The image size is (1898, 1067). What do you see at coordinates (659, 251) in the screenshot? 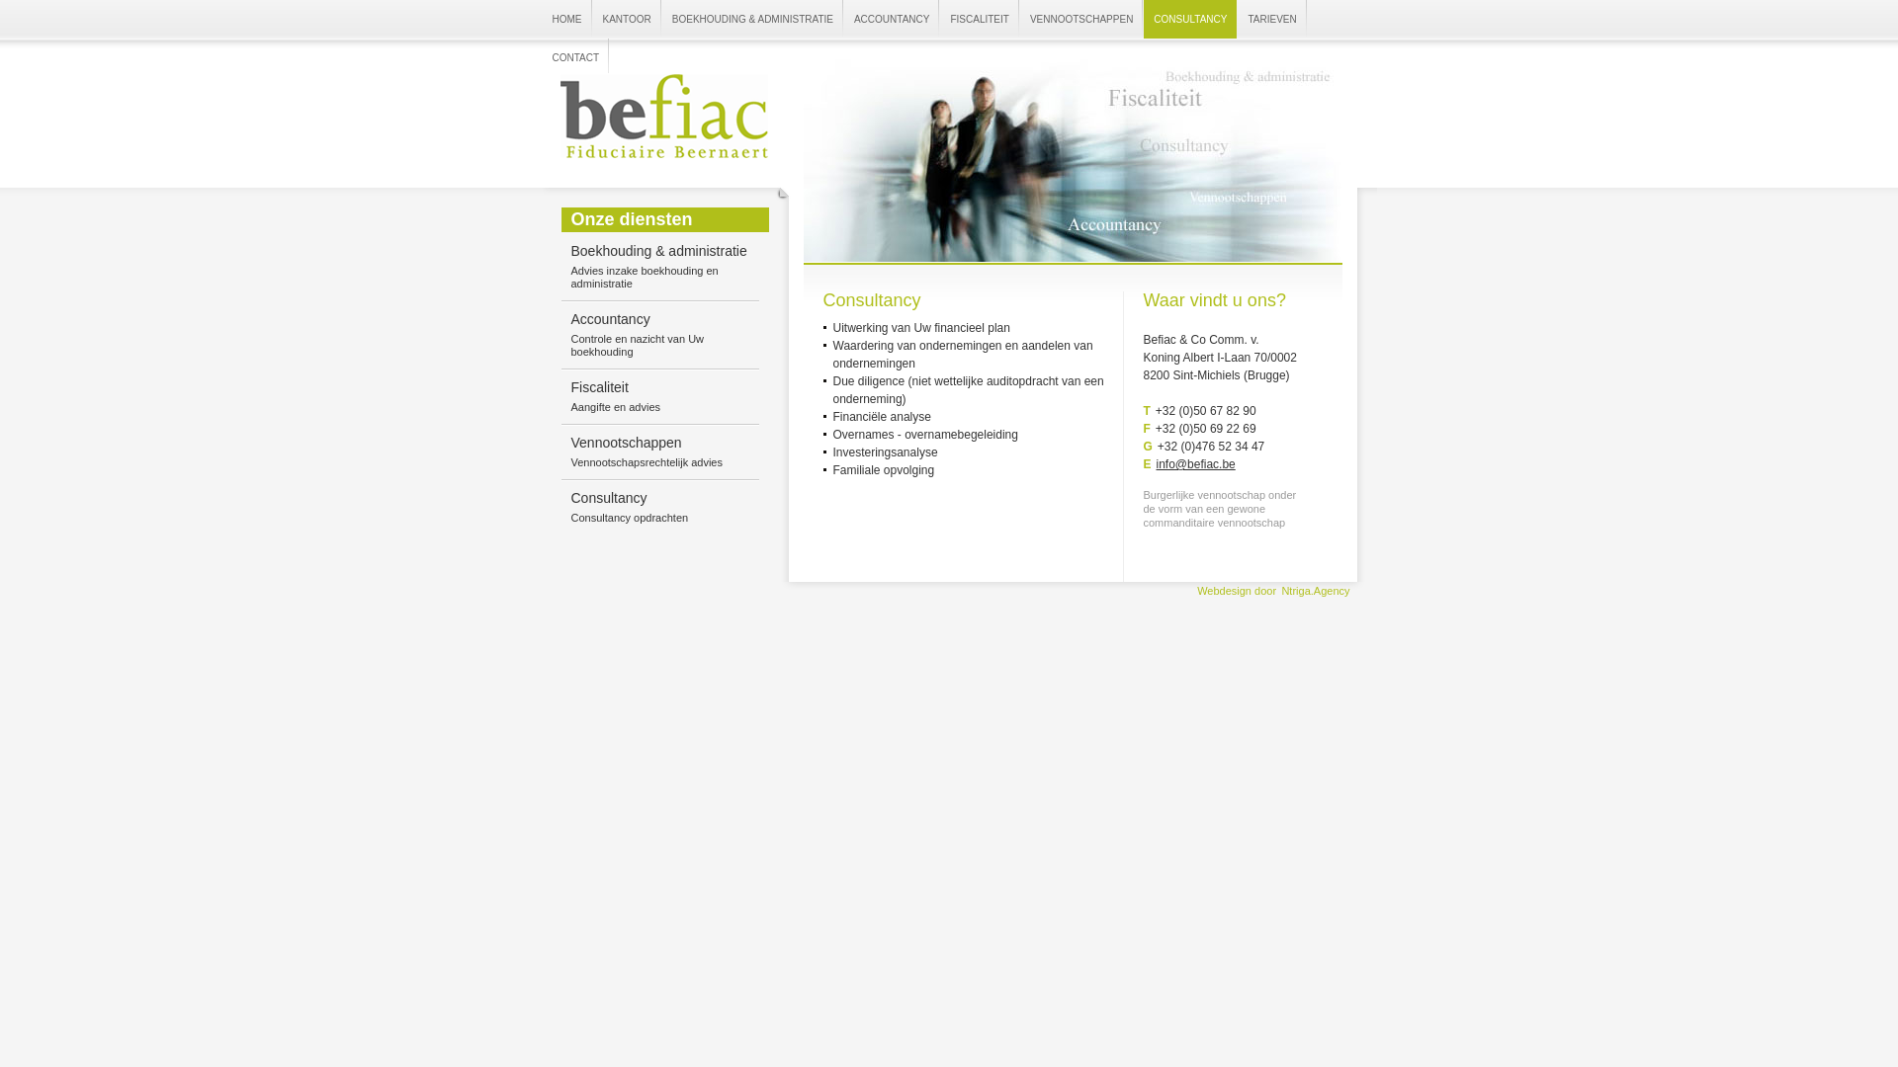
I see `Boekhouding & administratie` at bounding box center [659, 251].